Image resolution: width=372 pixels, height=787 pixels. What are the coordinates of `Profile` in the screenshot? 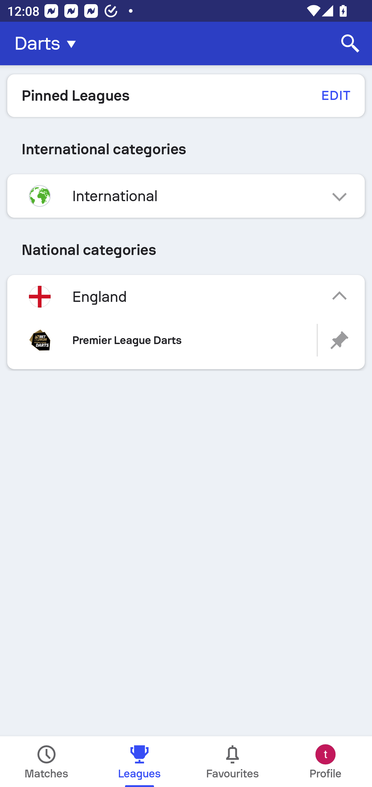 It's located at (326, 762).